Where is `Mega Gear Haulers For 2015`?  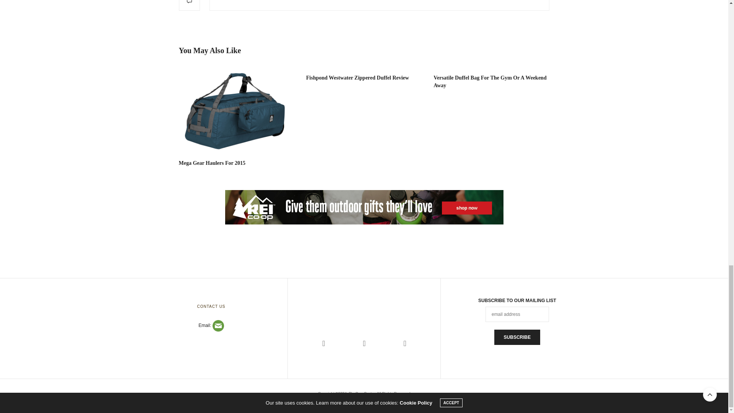 Mega Gear Haulers For 2015 is located at coordinates (237, 110).